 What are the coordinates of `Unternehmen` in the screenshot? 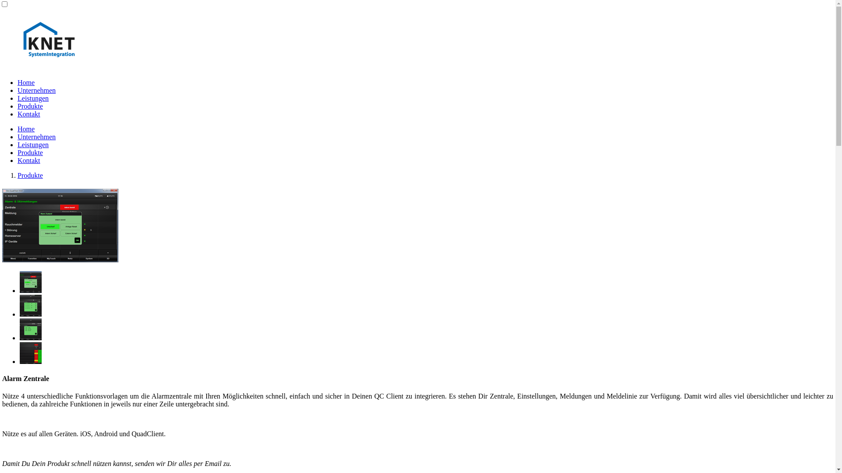 It's located at (37, 137).